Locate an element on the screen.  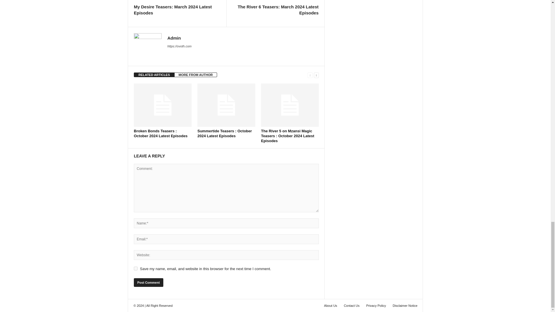
Summertide Teasers : October 2024 Latest Episodes is located at coordinates (226, 105).